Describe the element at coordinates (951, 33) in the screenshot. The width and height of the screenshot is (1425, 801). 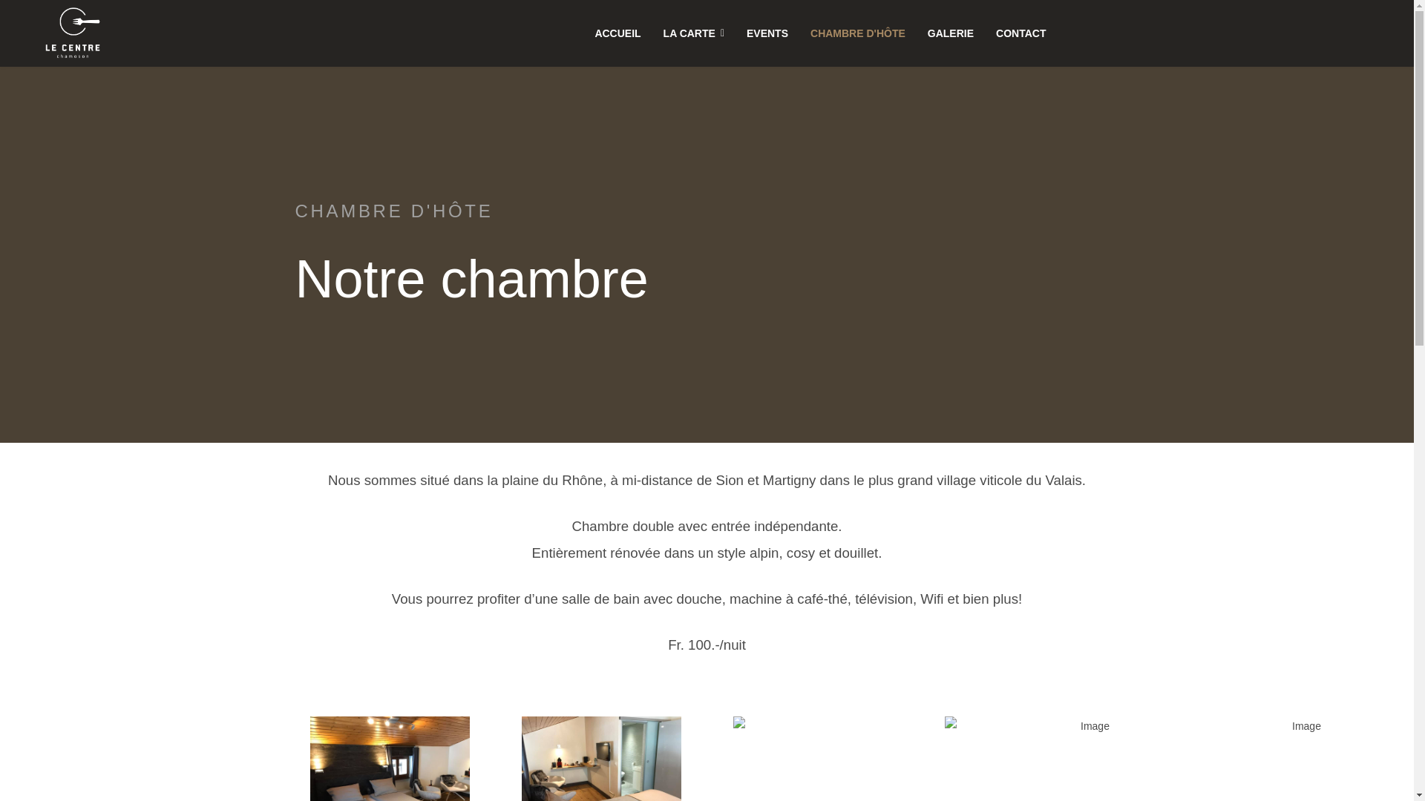
I see `GALERIE` at that location.